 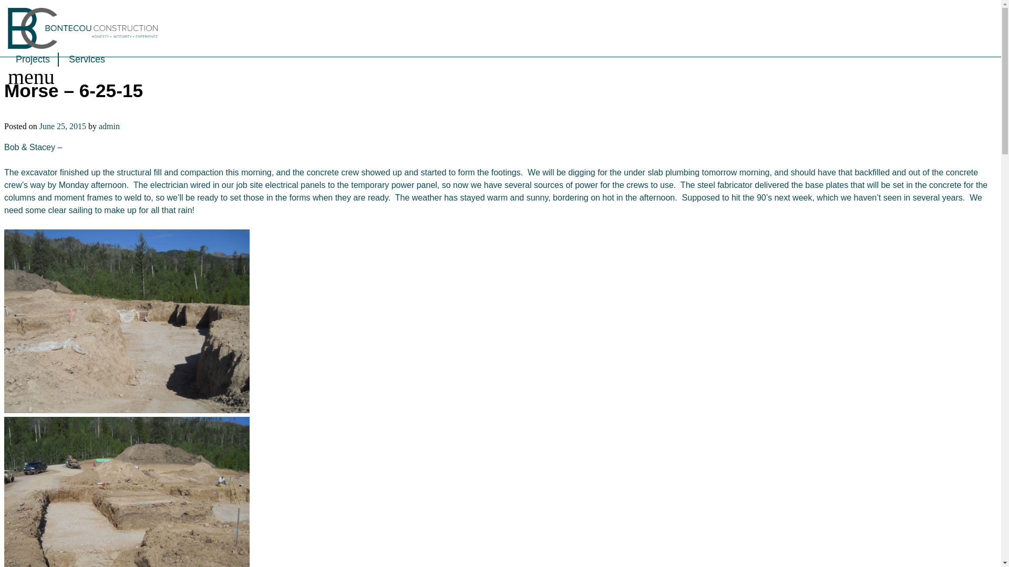 What do you see at coordinates (109, 126) in the screenshot?
I see `admin` at bounding box center [109, 126].